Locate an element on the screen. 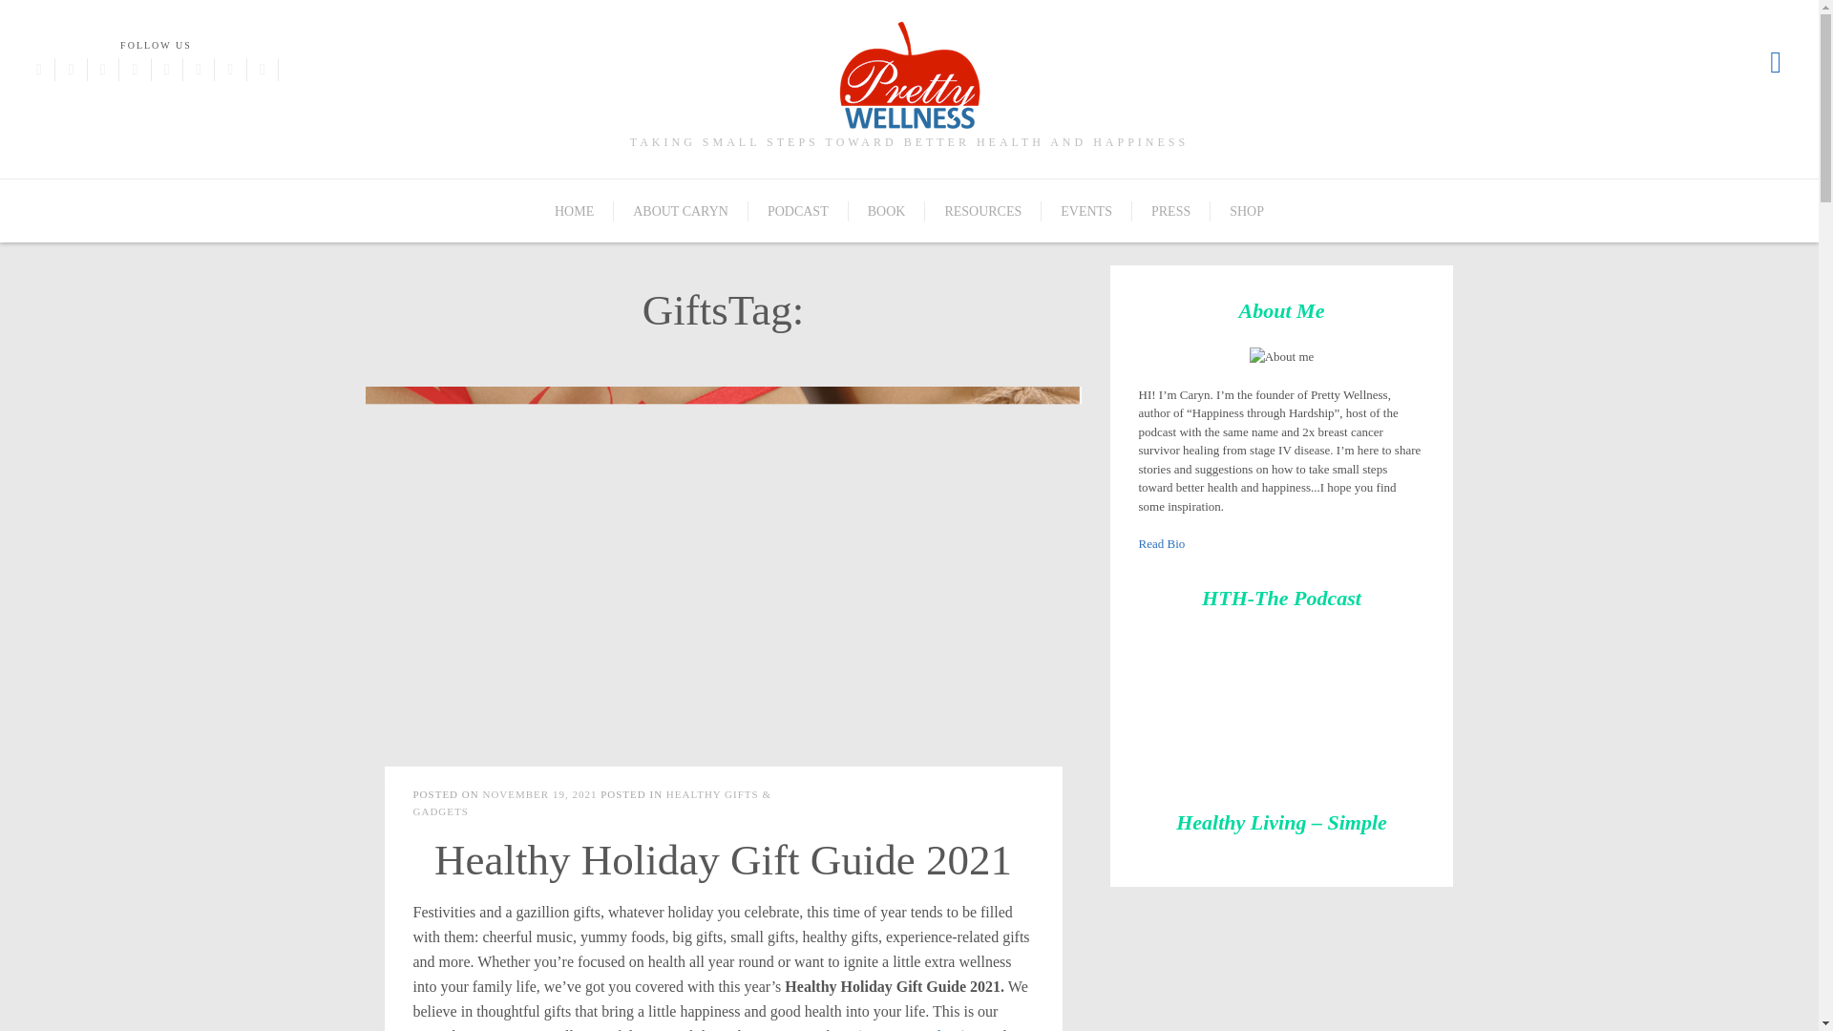  Linkedin is located at coordinates (263, 69).